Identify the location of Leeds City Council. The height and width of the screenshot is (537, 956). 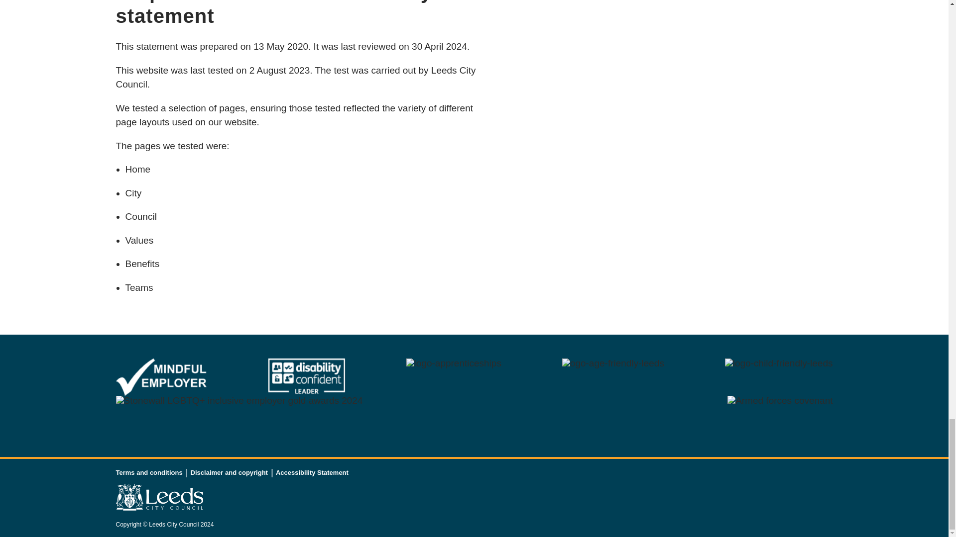
(159, 497).